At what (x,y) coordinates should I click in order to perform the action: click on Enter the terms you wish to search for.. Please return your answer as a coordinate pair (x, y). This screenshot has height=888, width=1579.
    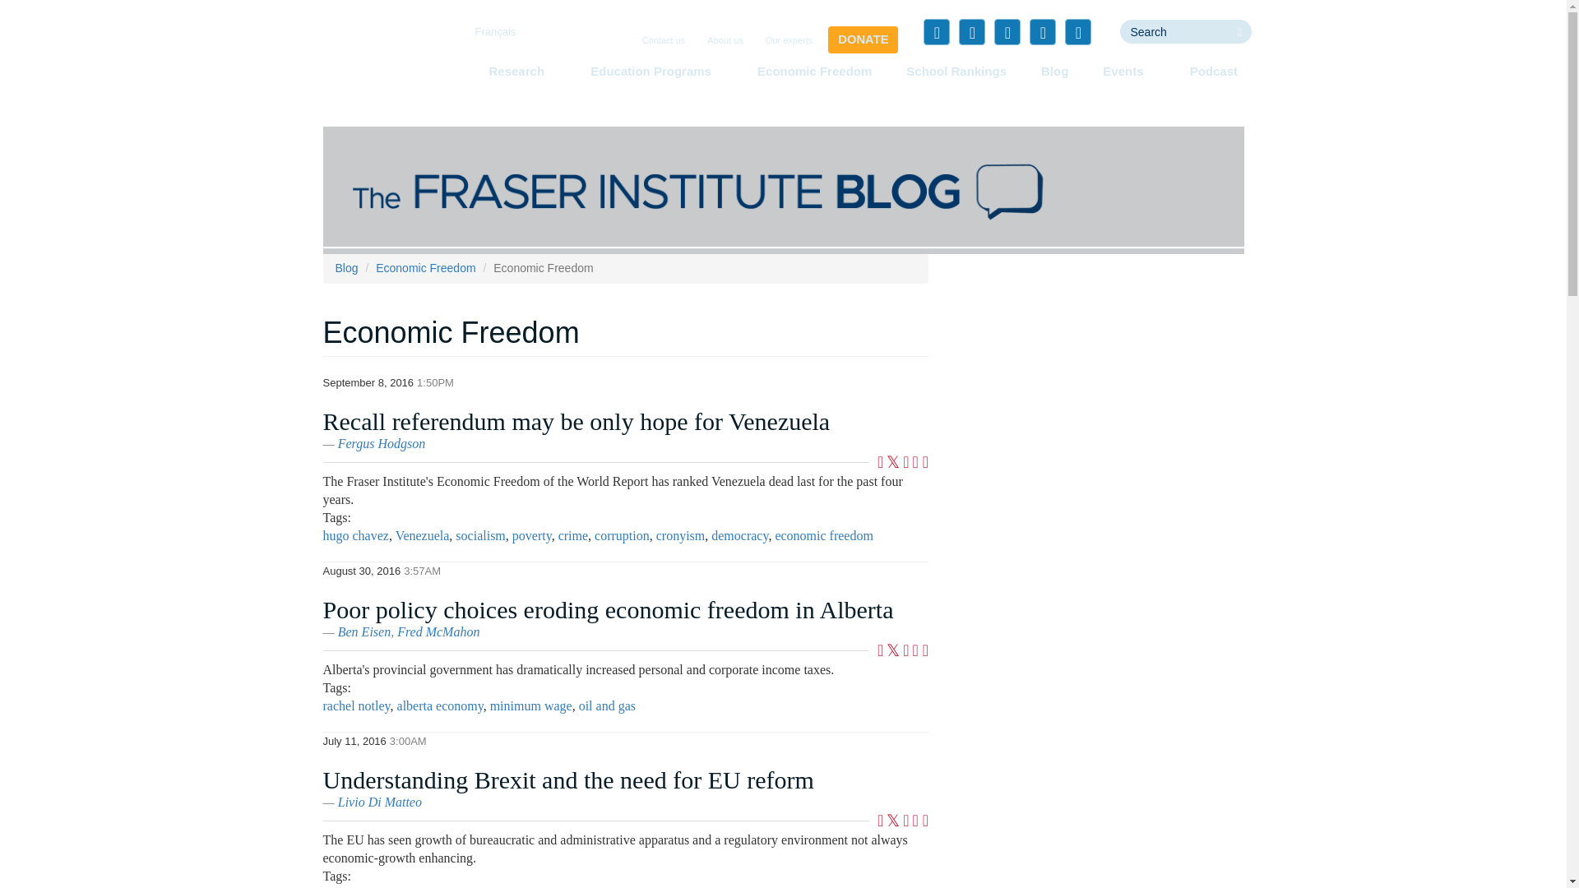
    Looking at the image, I should click on (1174, 31).